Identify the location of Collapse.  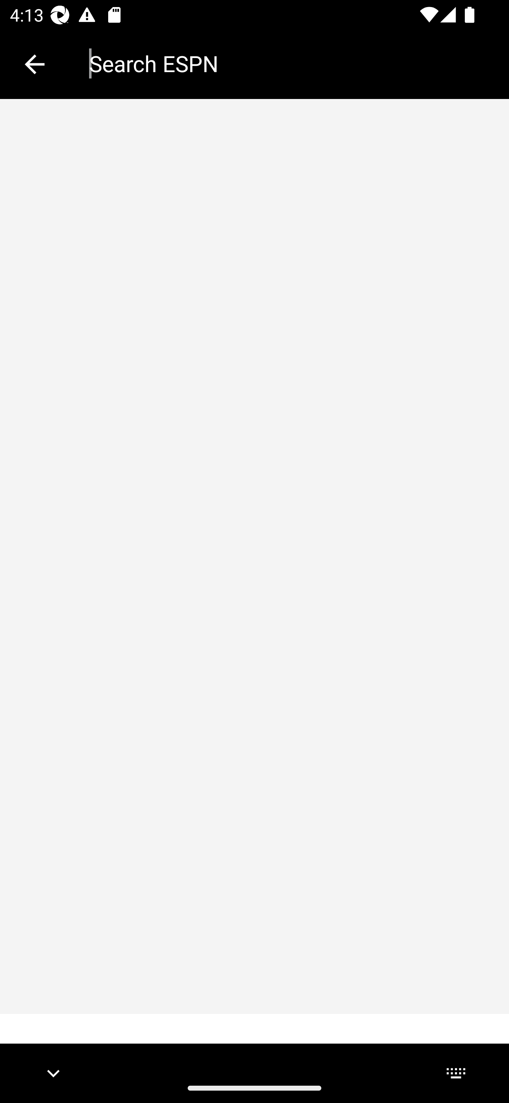
(35, 64).